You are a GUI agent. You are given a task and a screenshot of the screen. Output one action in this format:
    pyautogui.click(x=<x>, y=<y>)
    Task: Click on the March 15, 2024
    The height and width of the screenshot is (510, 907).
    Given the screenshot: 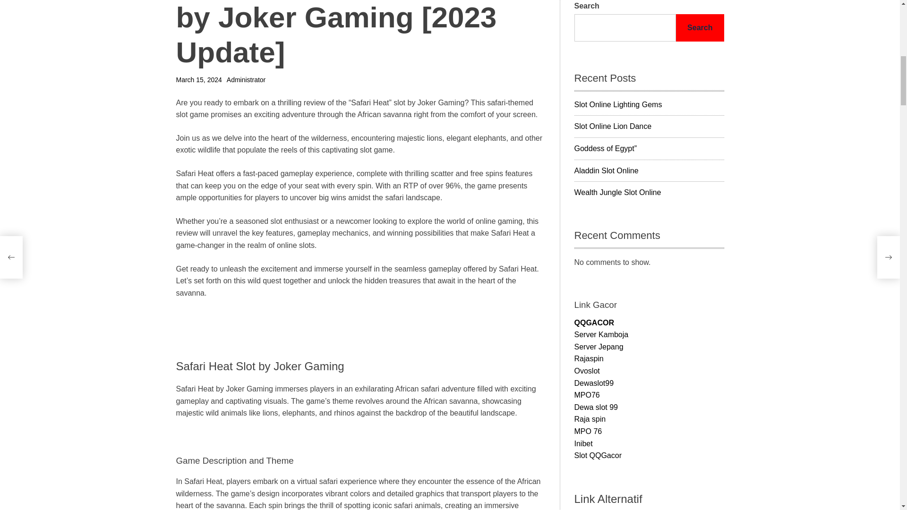 What is the action you would take?
    pyautogui.click(x=198, y=79)
    